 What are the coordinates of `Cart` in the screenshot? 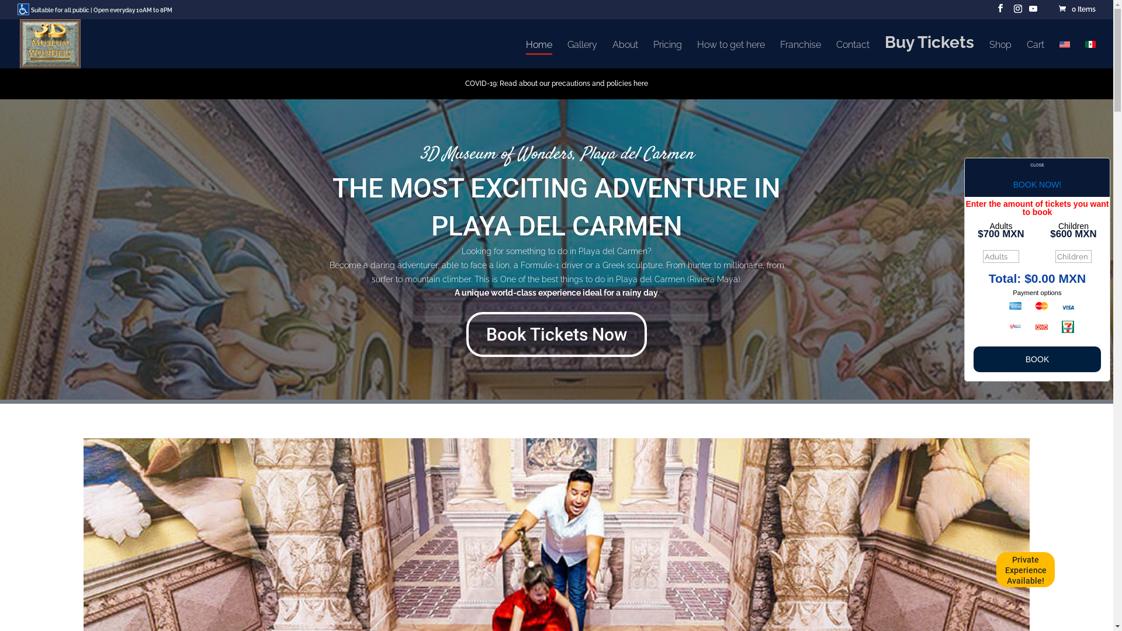 It's located at (1036, 55).